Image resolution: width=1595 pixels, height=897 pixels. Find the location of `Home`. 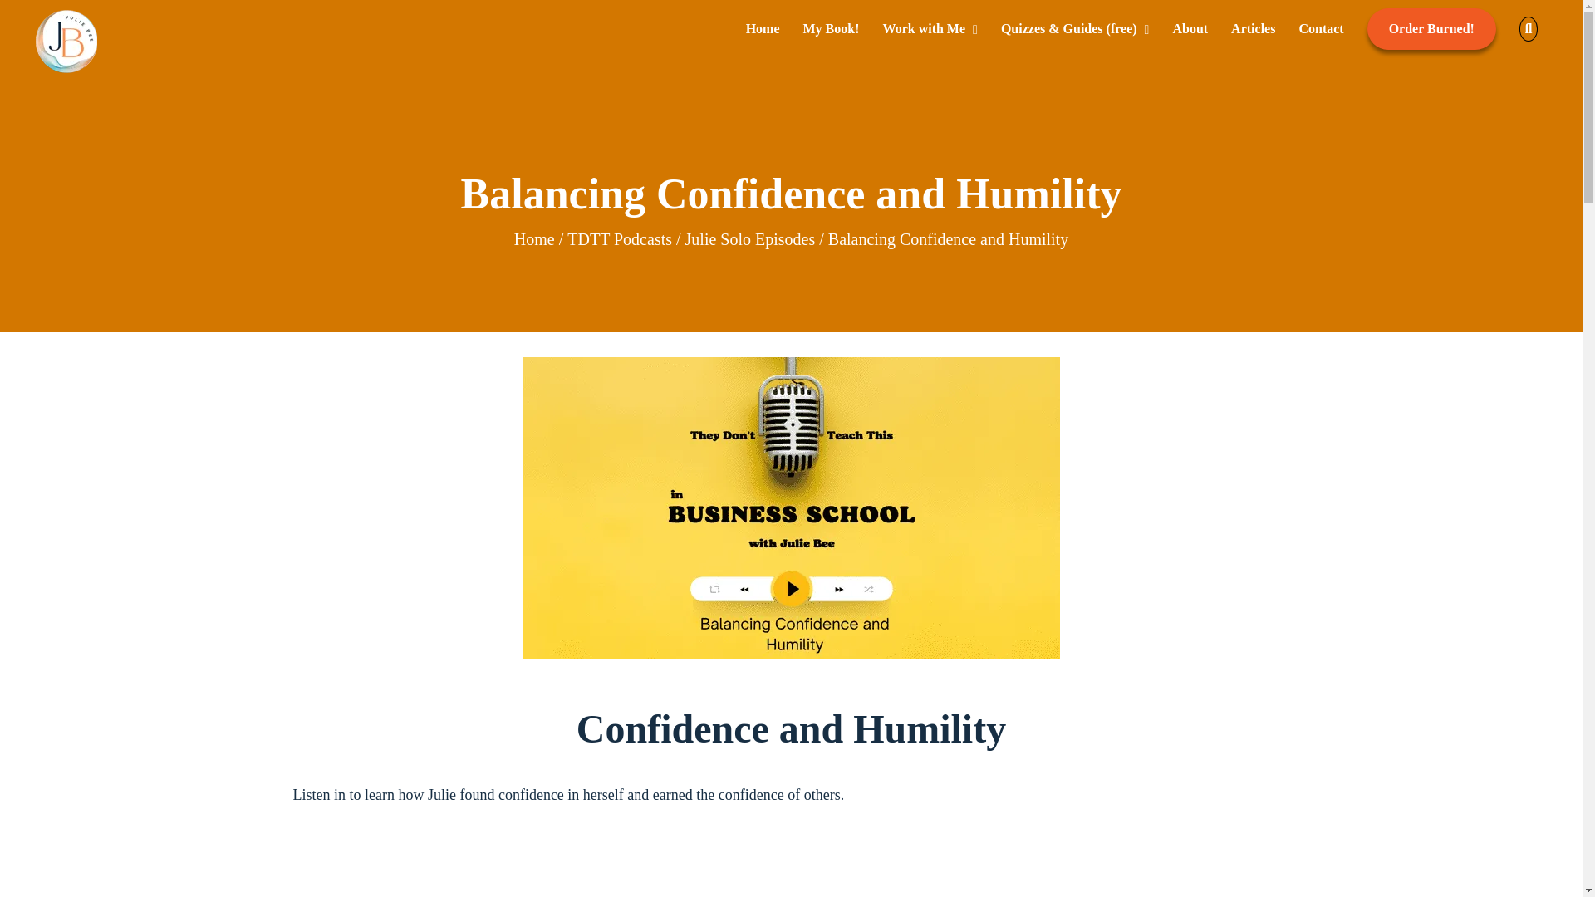

Home is located at coordinates (534, 239).